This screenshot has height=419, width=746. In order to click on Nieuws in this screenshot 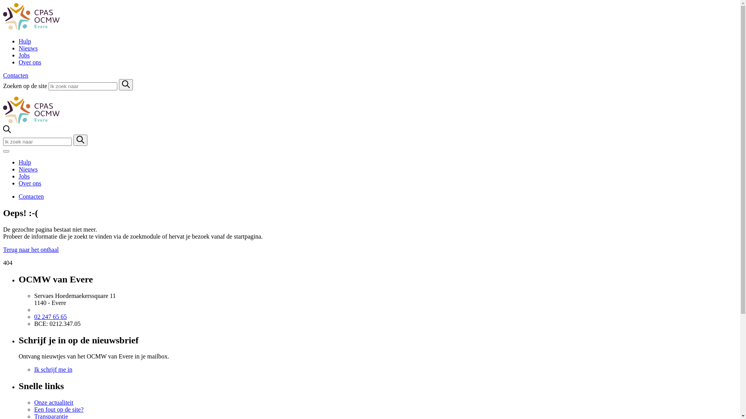, I will do `click(28, 48)`.